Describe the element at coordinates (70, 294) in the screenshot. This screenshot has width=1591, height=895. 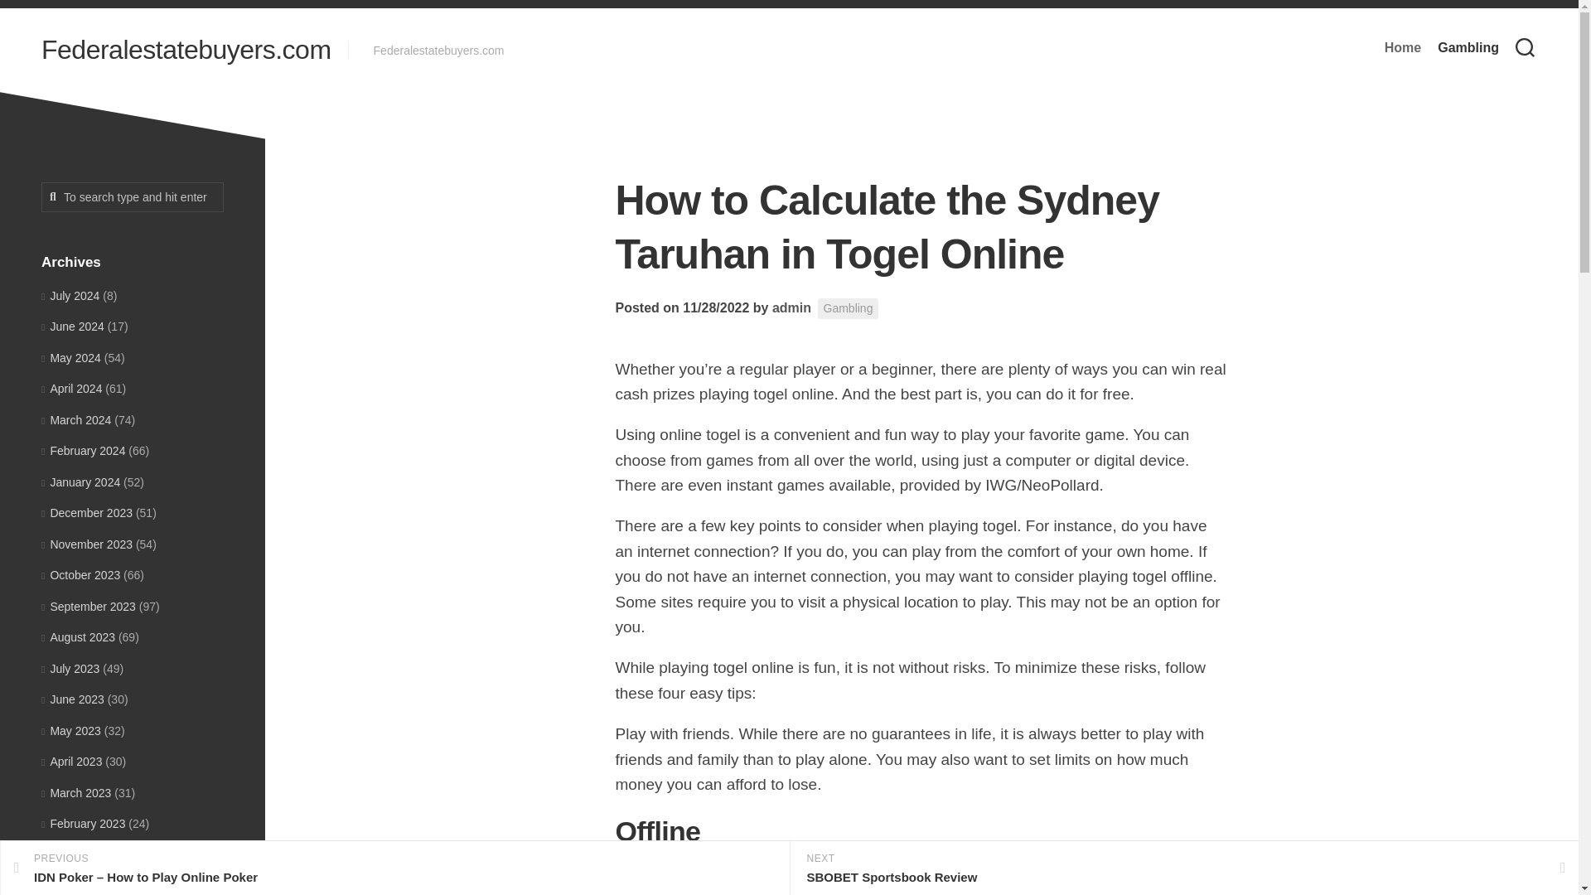
I see `July 2024` at that location.